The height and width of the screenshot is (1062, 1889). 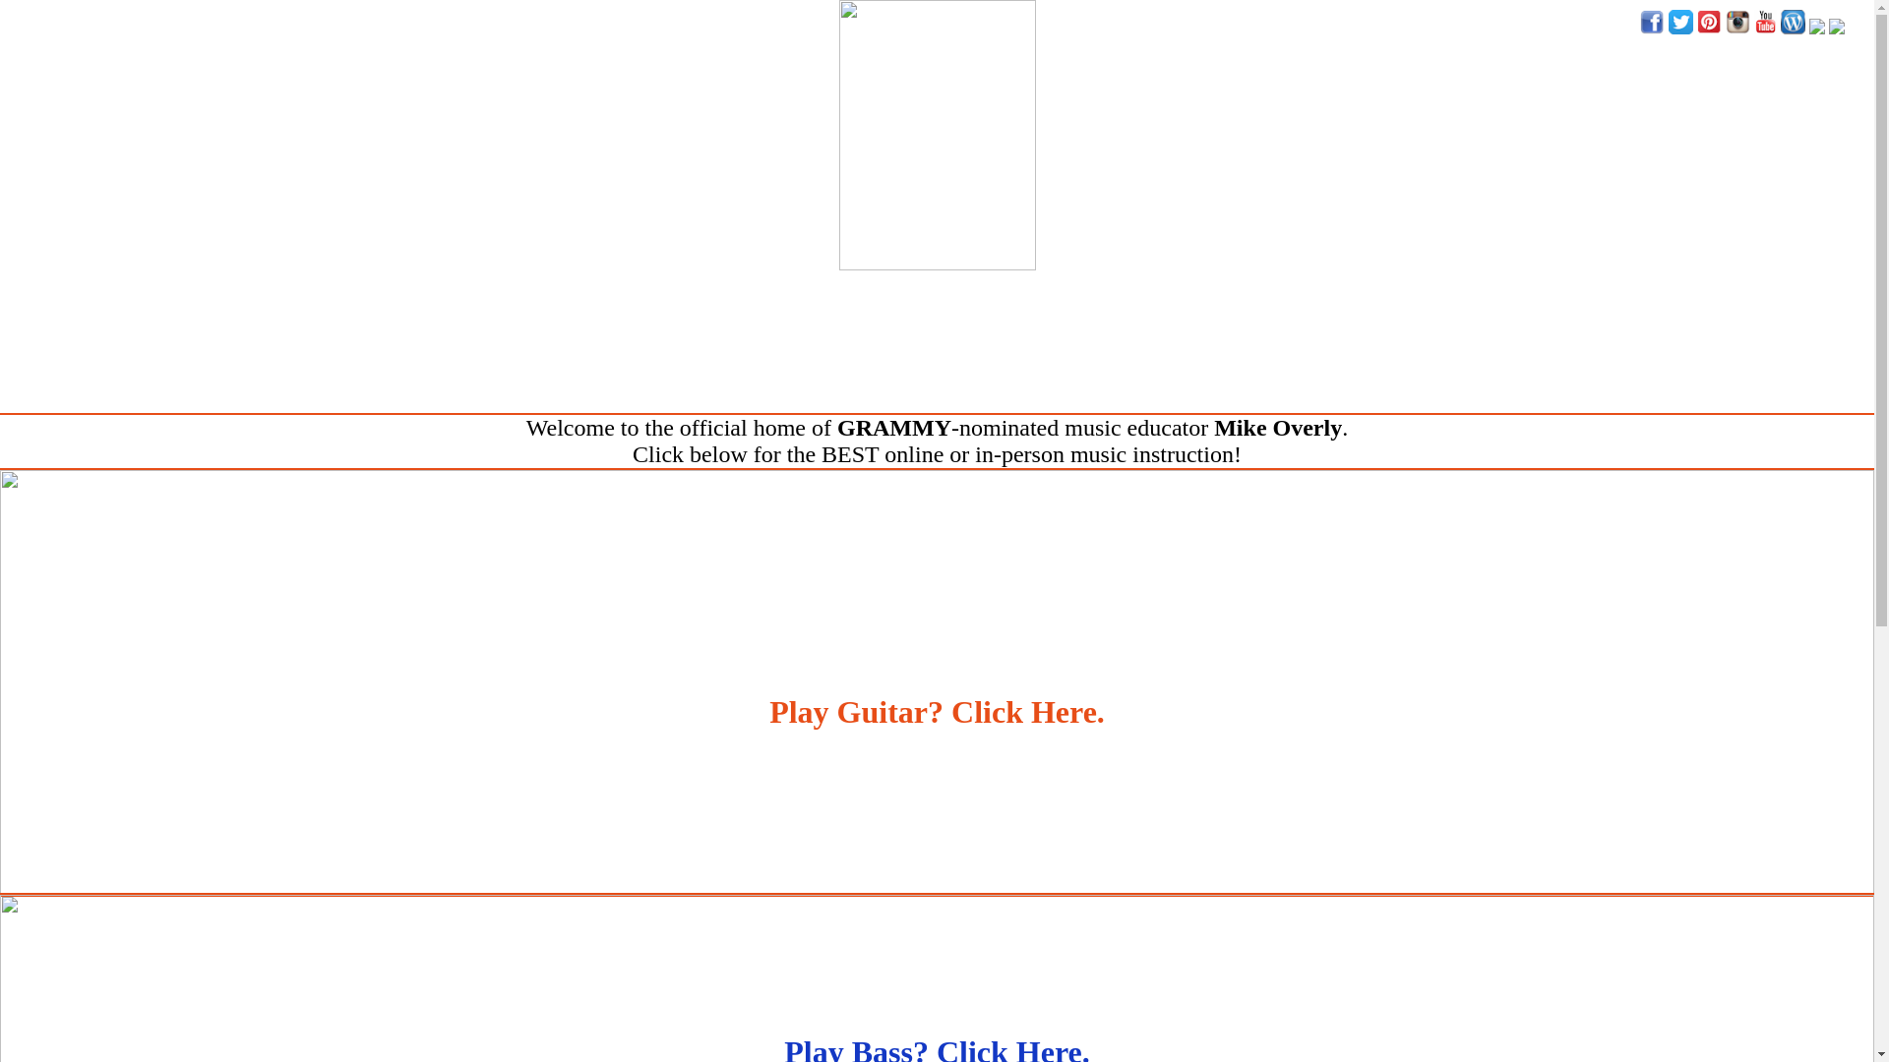 I want to click on Play Guitar? Click Here., so click(x=937, y=889).